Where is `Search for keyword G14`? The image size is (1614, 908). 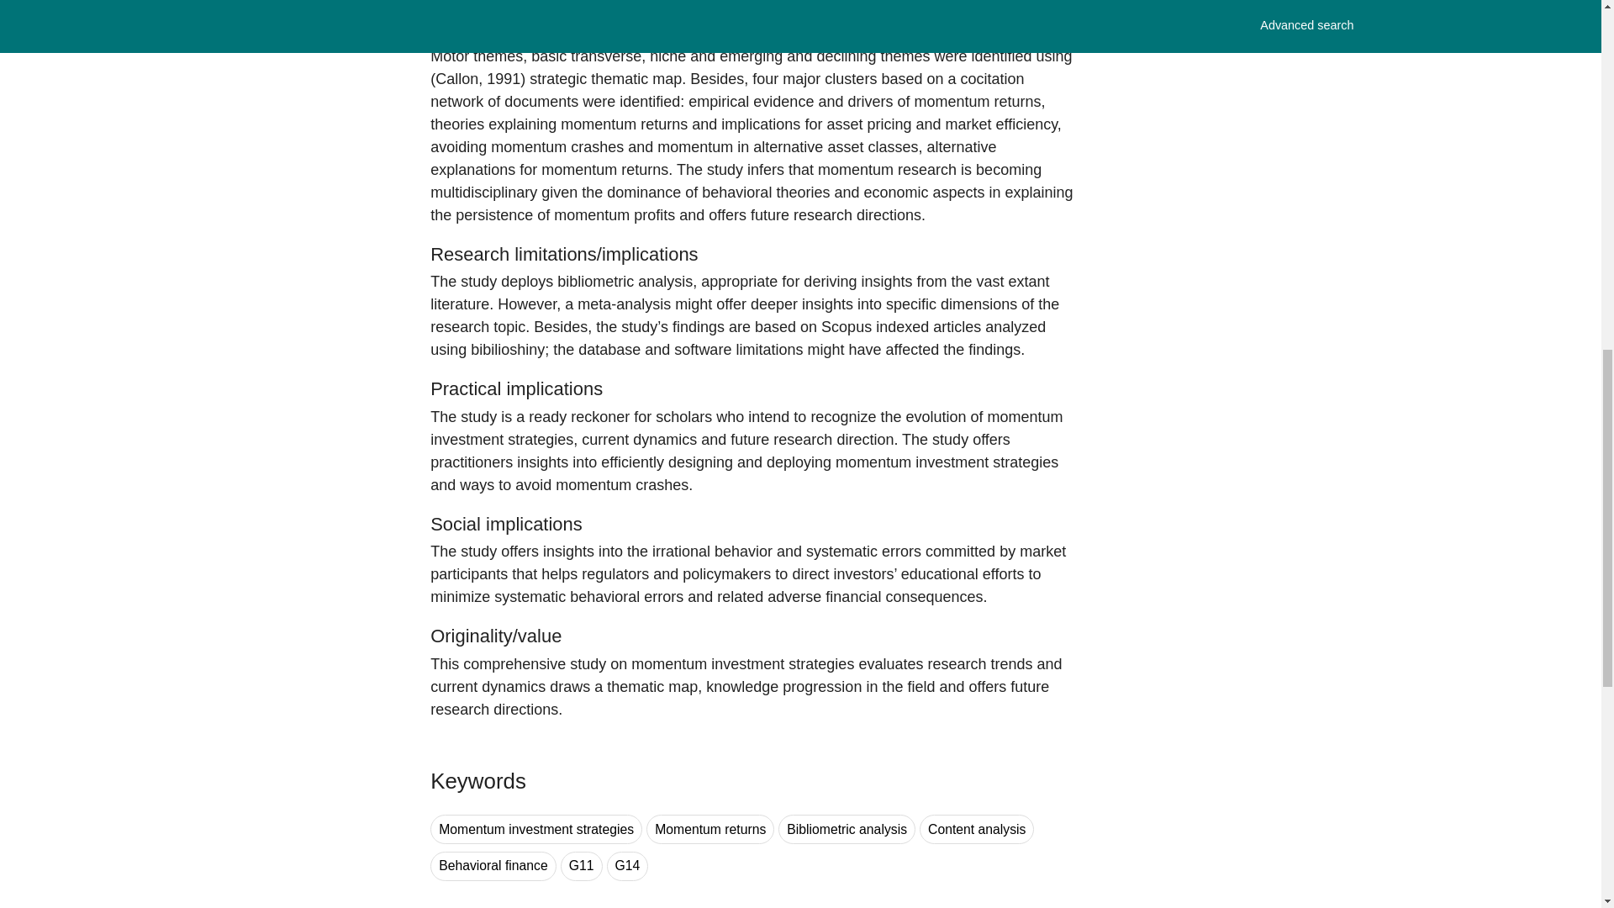 Search for keyword G14 is located at coordinates (627, 866).